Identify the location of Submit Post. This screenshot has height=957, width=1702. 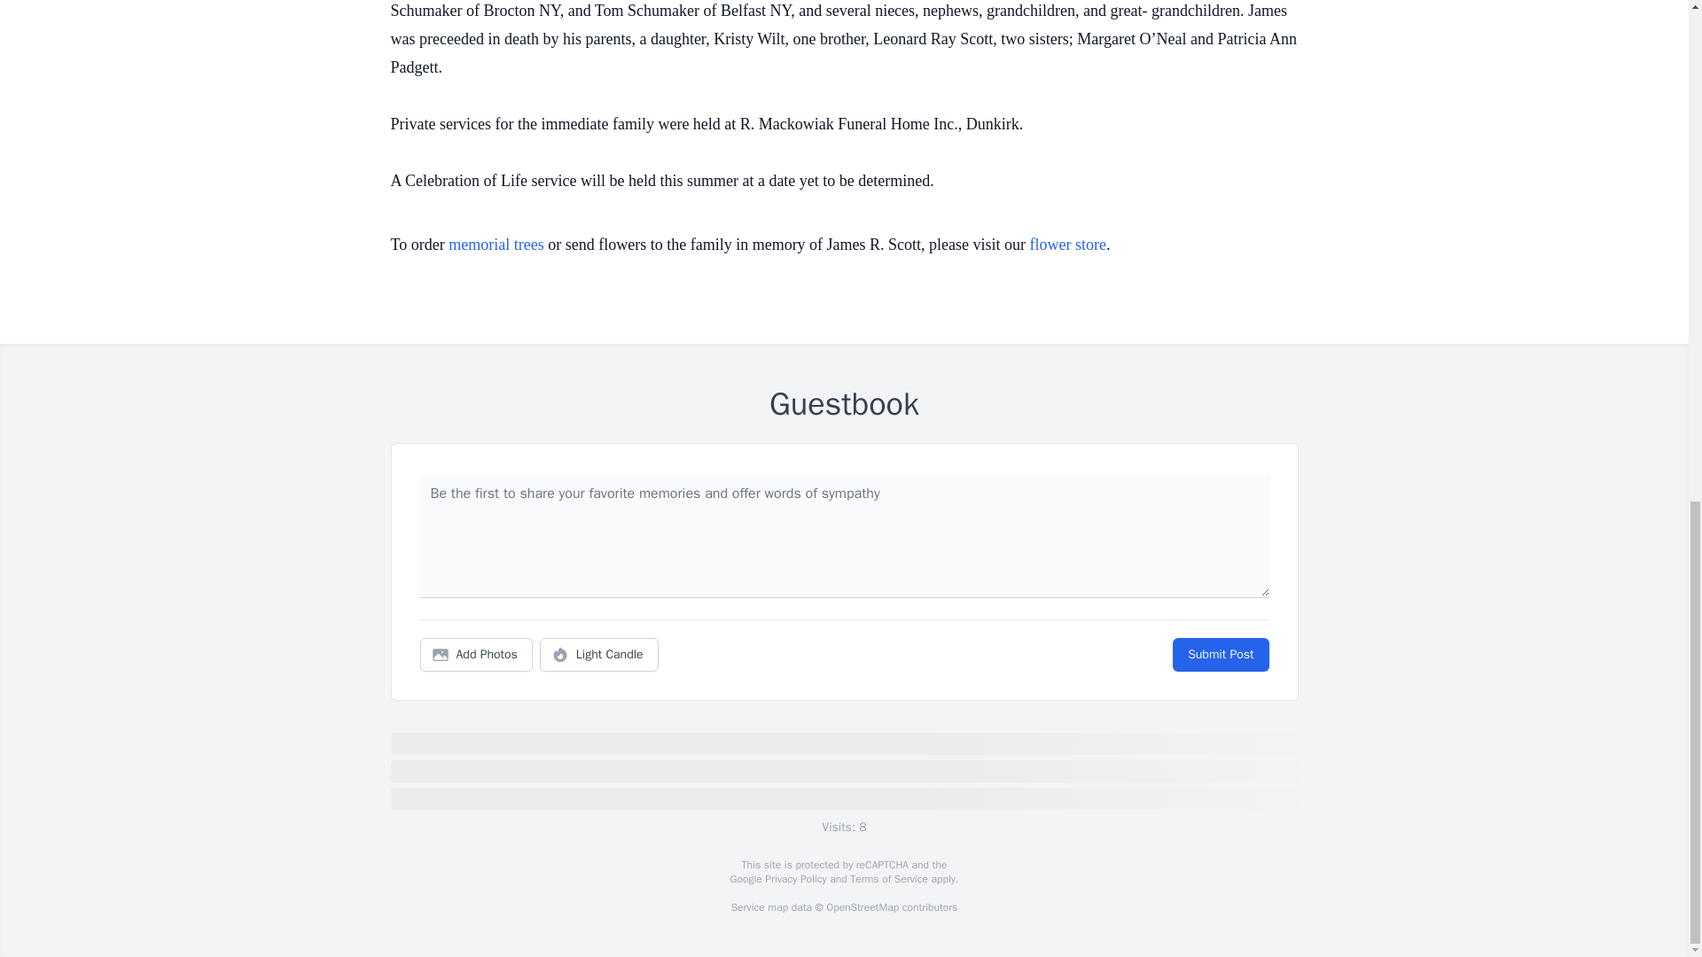
(1220, 655).